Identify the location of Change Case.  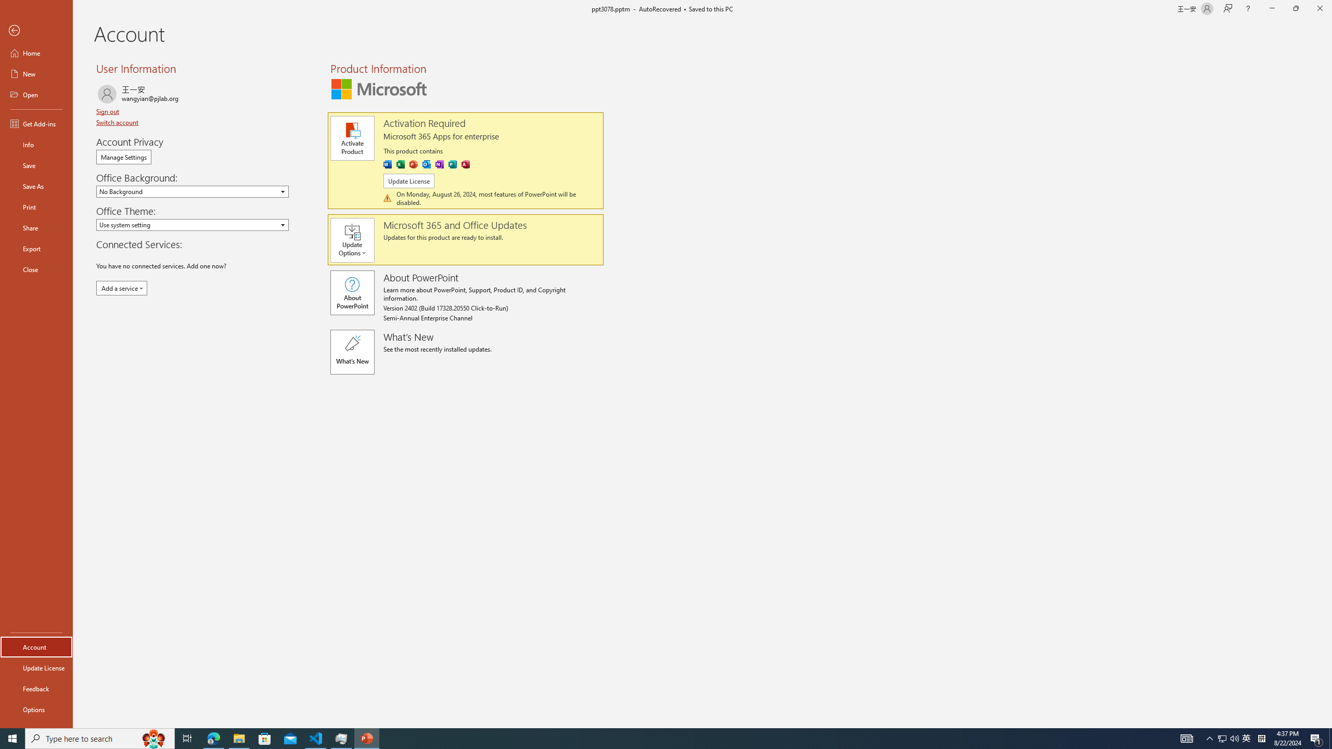
(272, 71).